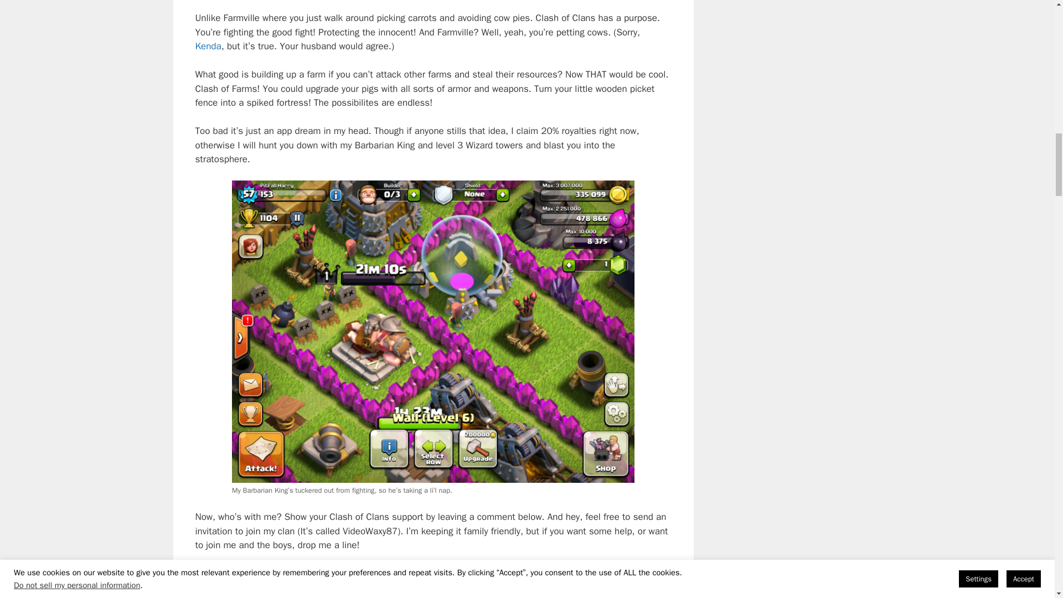 Image resolution: width=1063 pixels, height=598 pixels. Describe the element at coordinates (503, 597) in the screenshot. I see `Twitter` at that location.